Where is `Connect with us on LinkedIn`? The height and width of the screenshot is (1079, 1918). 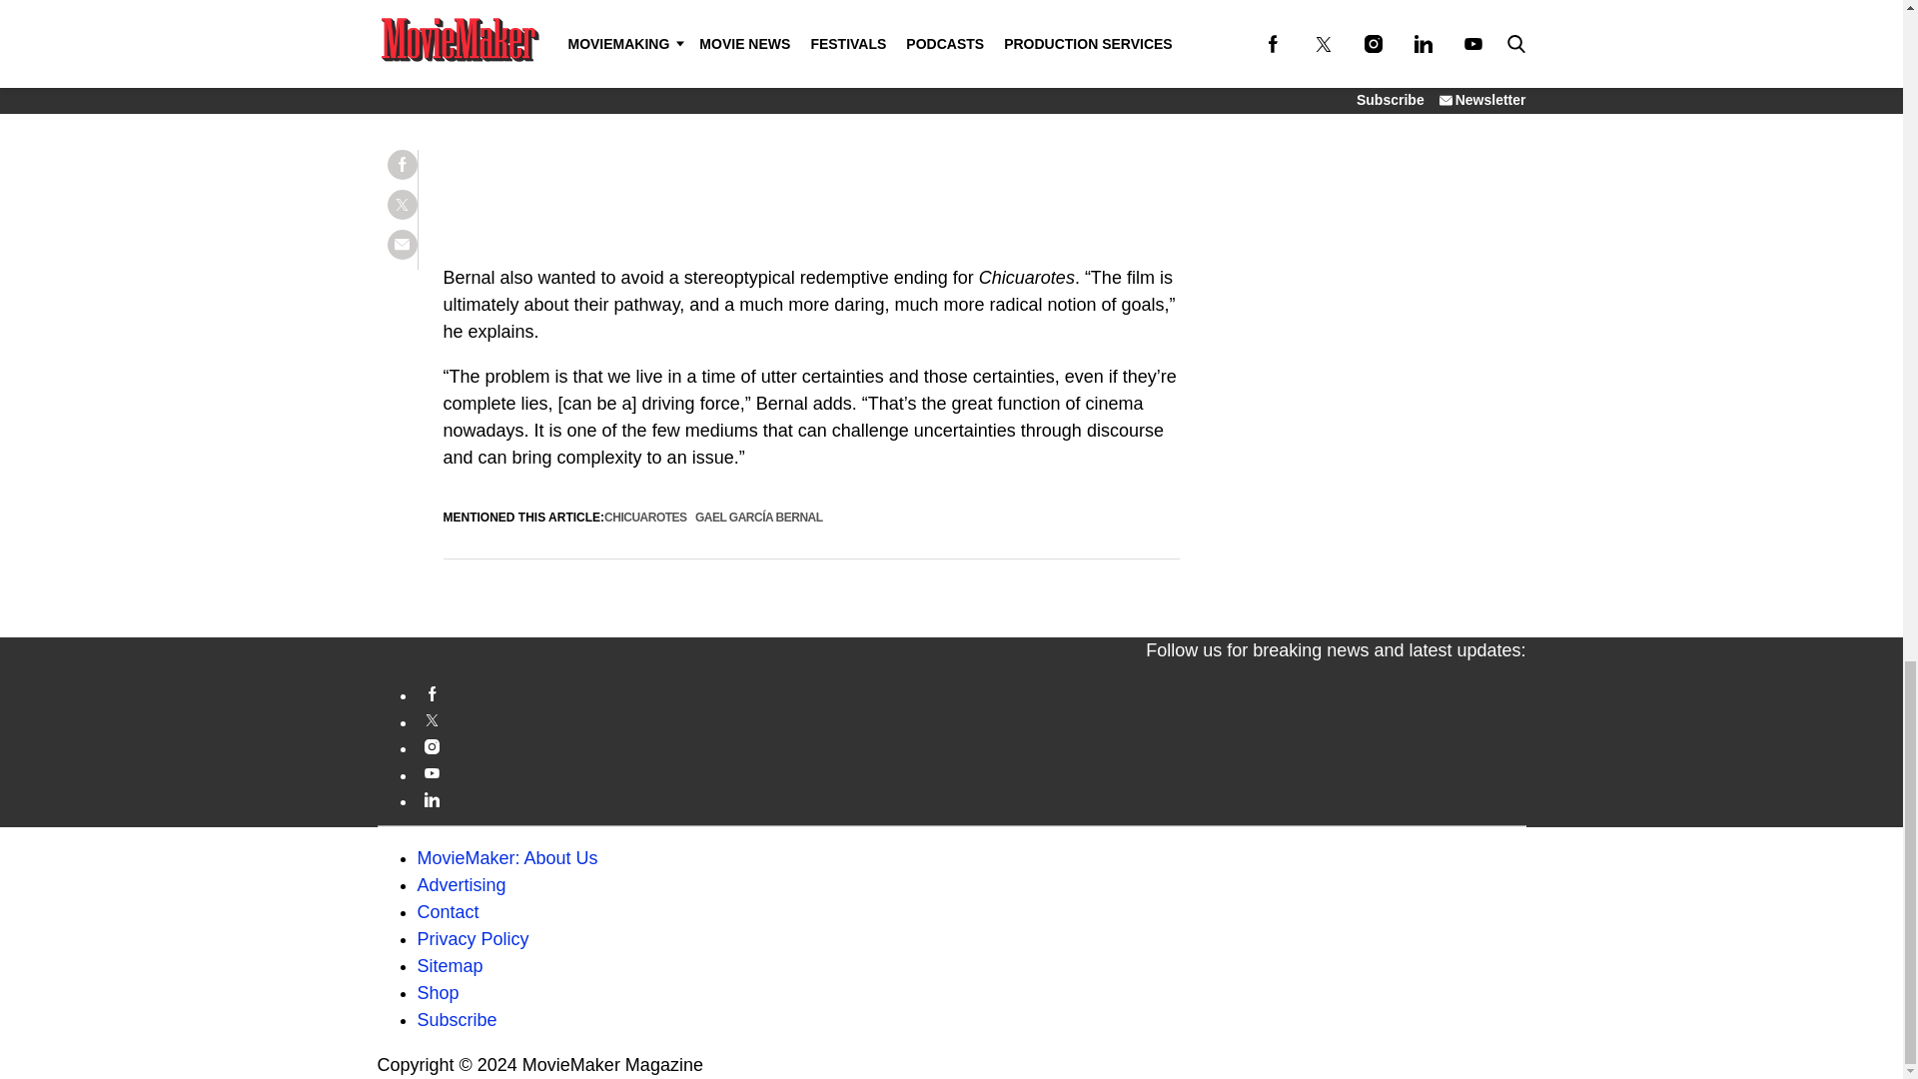 Connect with us on LinkedIn is located at coordinates (972, 799).